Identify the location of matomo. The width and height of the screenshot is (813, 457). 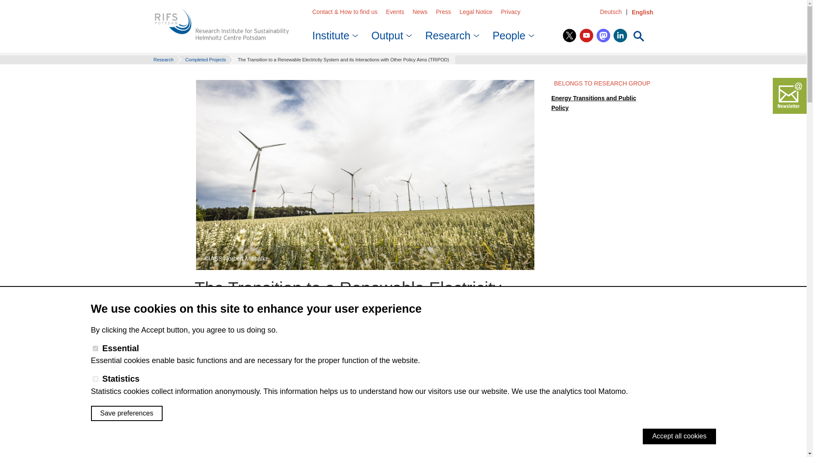
(95, 378).